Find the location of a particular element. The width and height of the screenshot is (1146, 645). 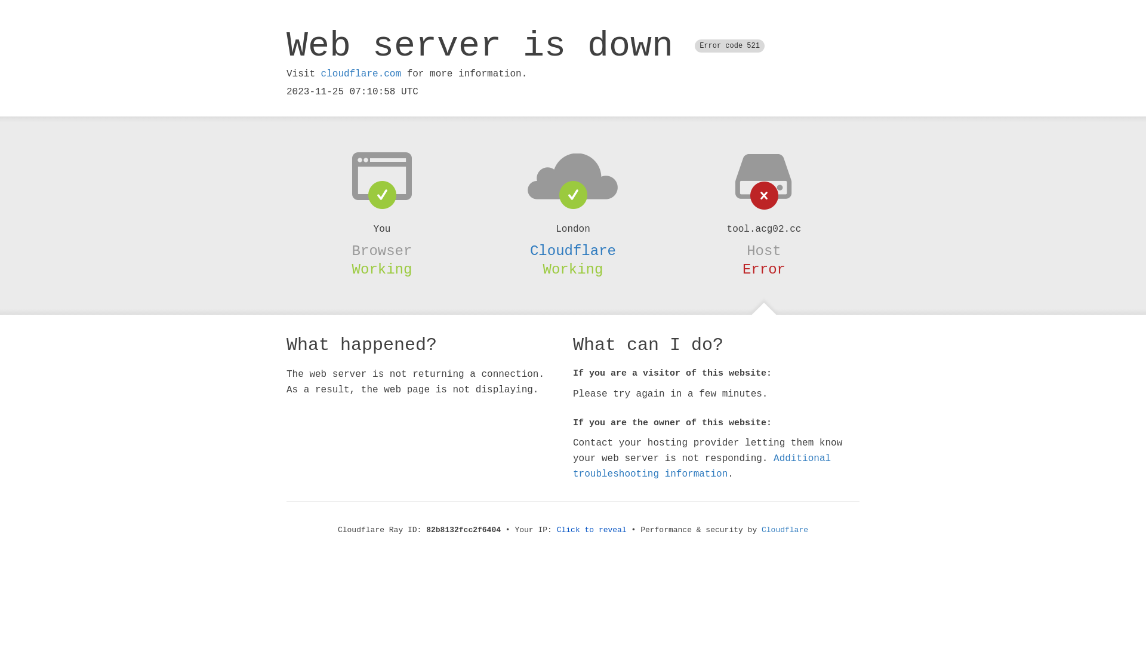

Cloudflare is located at coordinates (785, 530).